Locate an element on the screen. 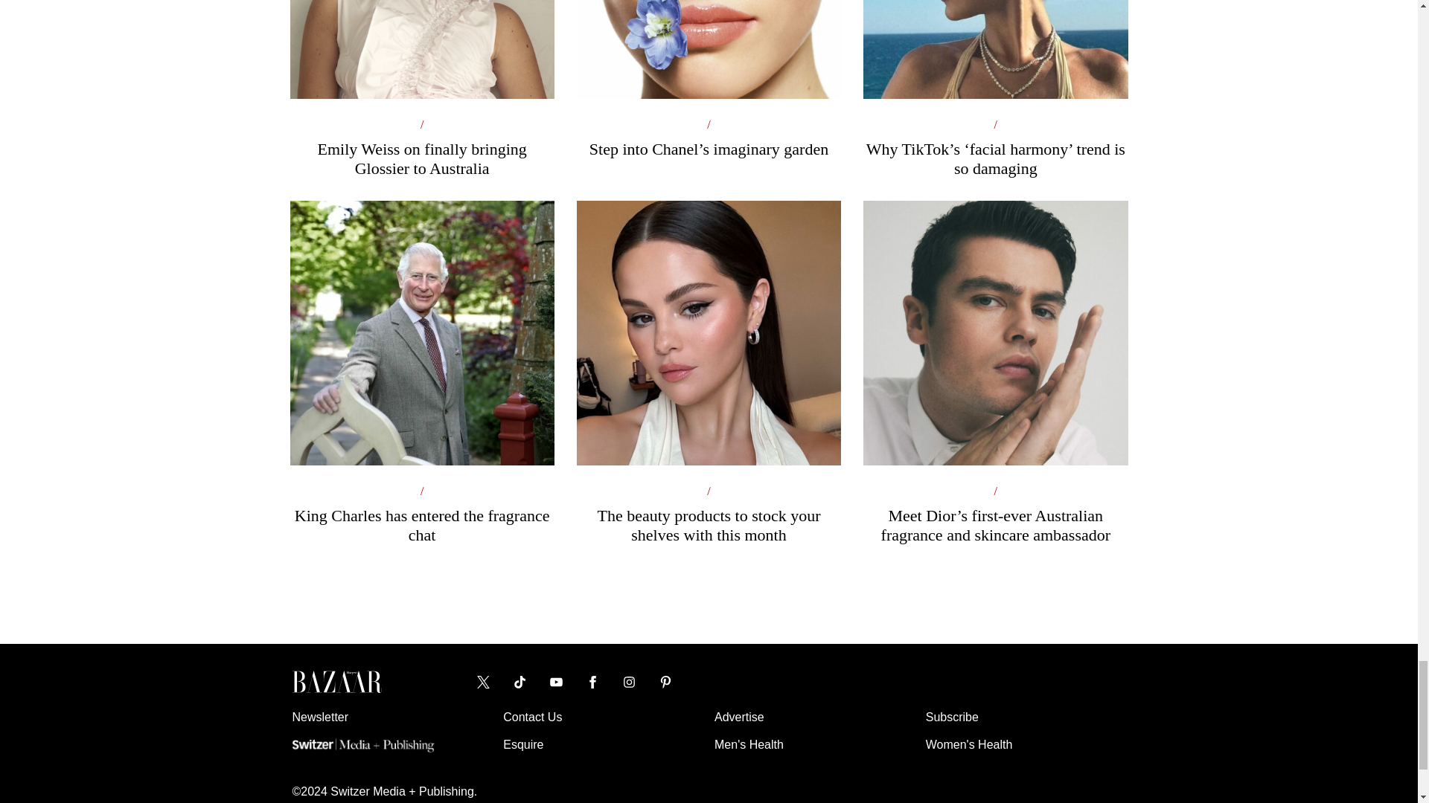 This screenshot has height=803, width=1429. King Charles has entered the fragrance chat is located at coordinates (421, 436).